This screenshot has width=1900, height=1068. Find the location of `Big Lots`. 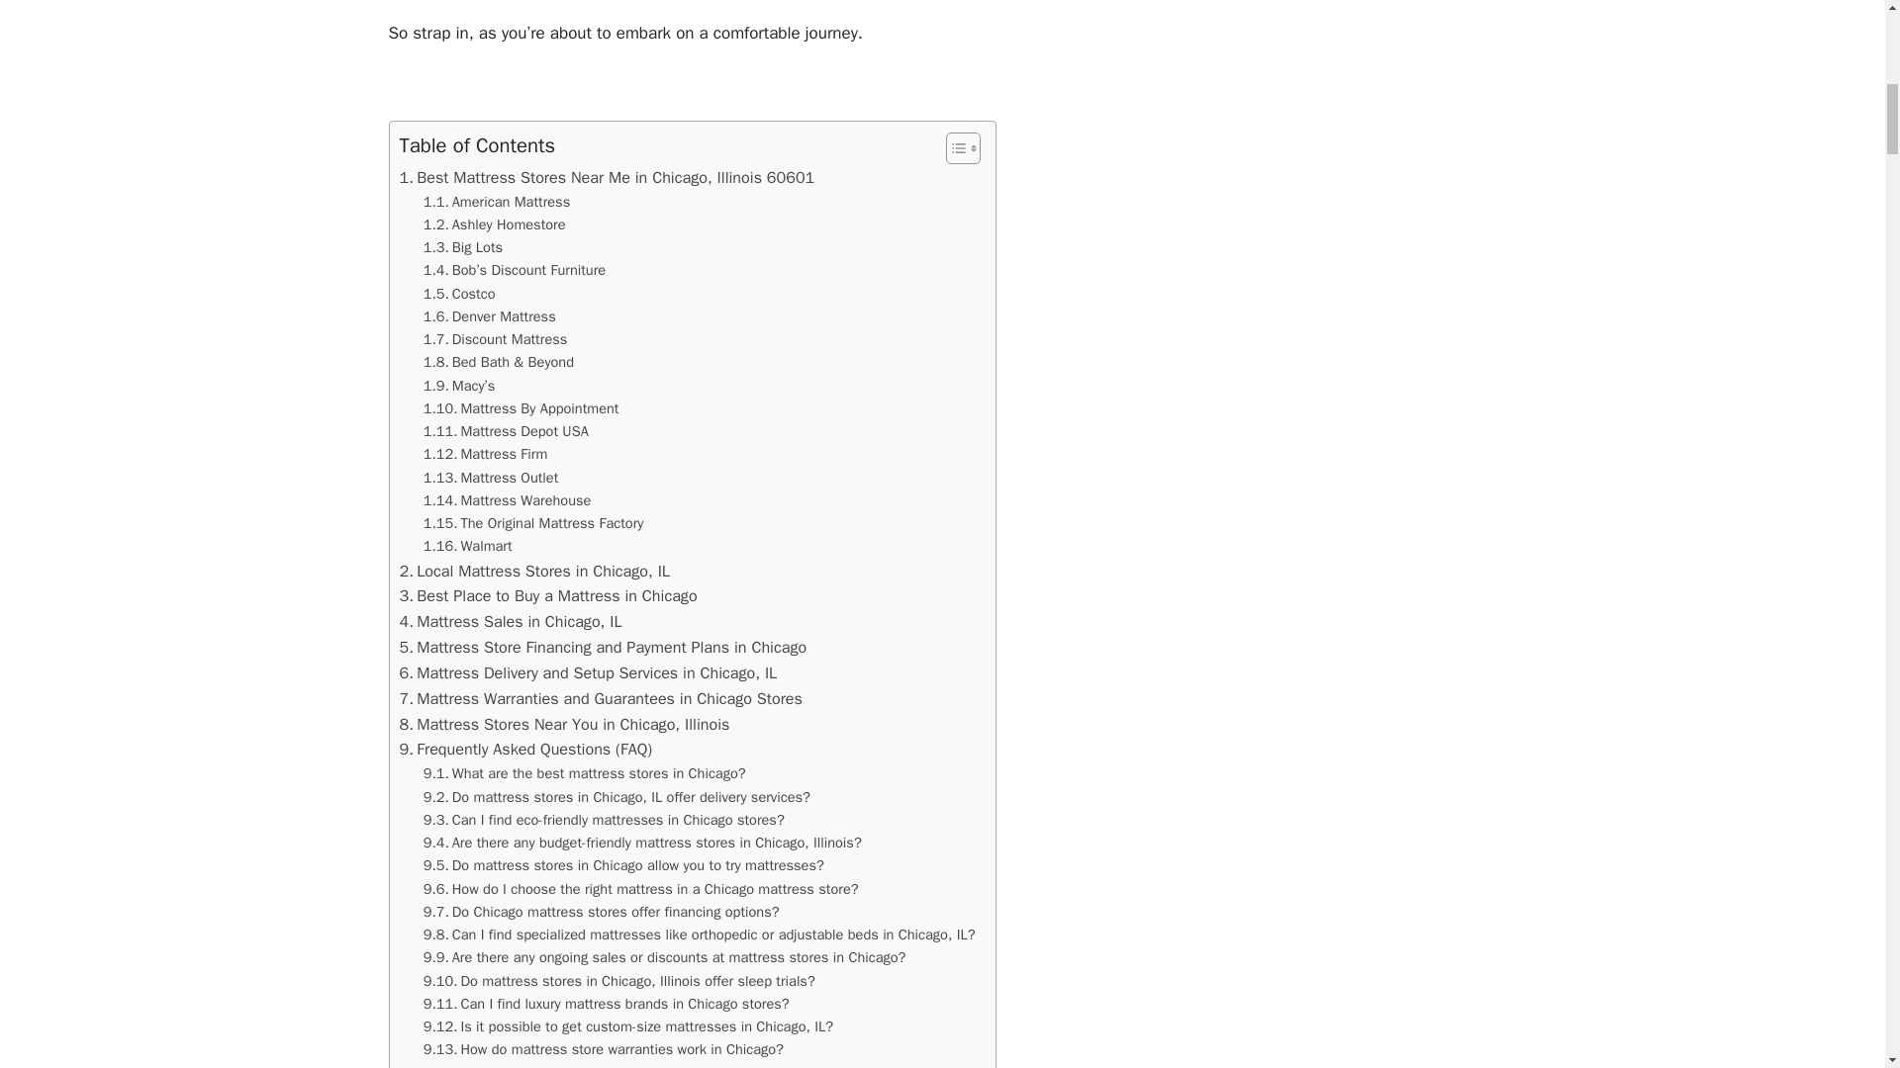

Big Lots is located at coordinates (463, 247).